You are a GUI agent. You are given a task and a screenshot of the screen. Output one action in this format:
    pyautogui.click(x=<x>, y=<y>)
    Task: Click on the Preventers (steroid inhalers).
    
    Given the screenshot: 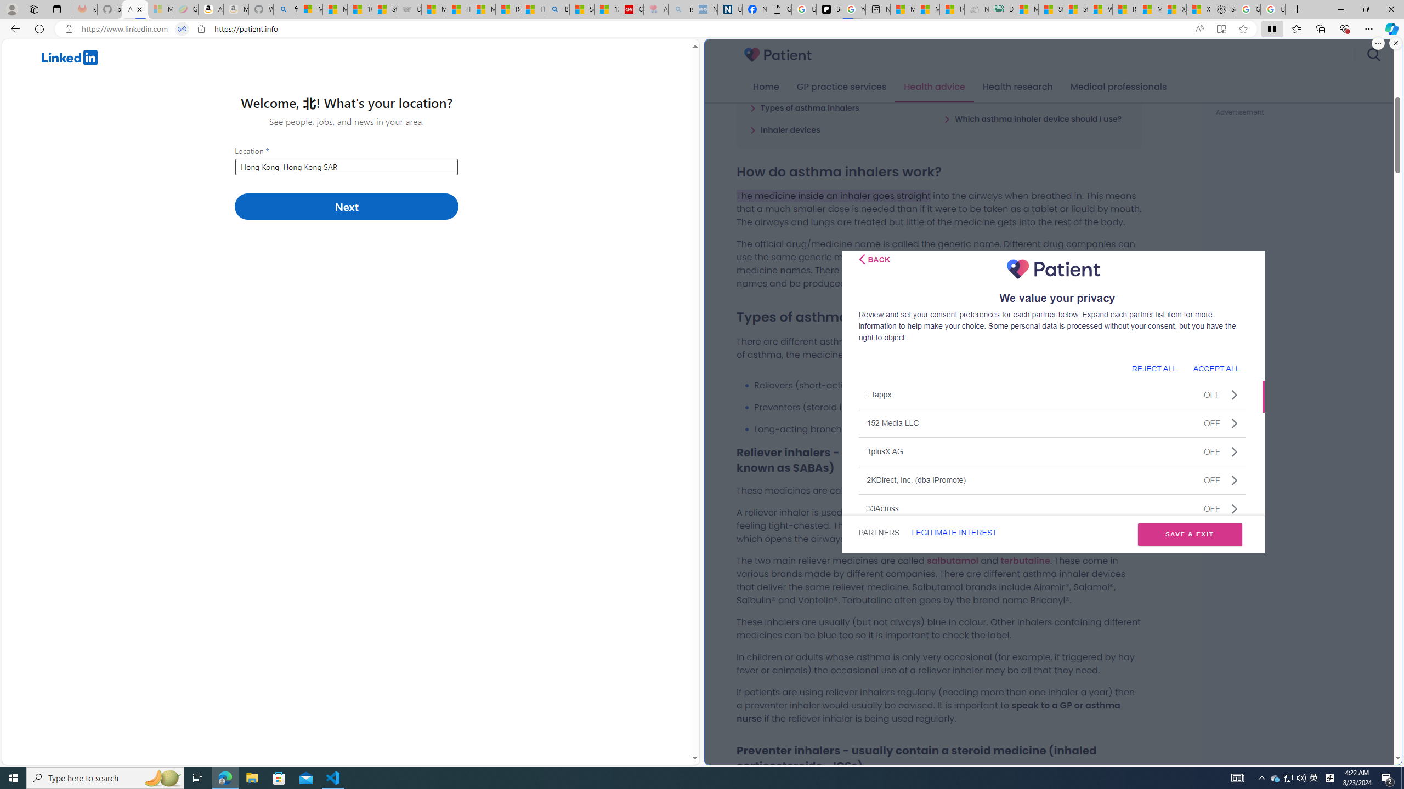 What is the action you would take?
    pyautogui.click(x=948, y=408)
    